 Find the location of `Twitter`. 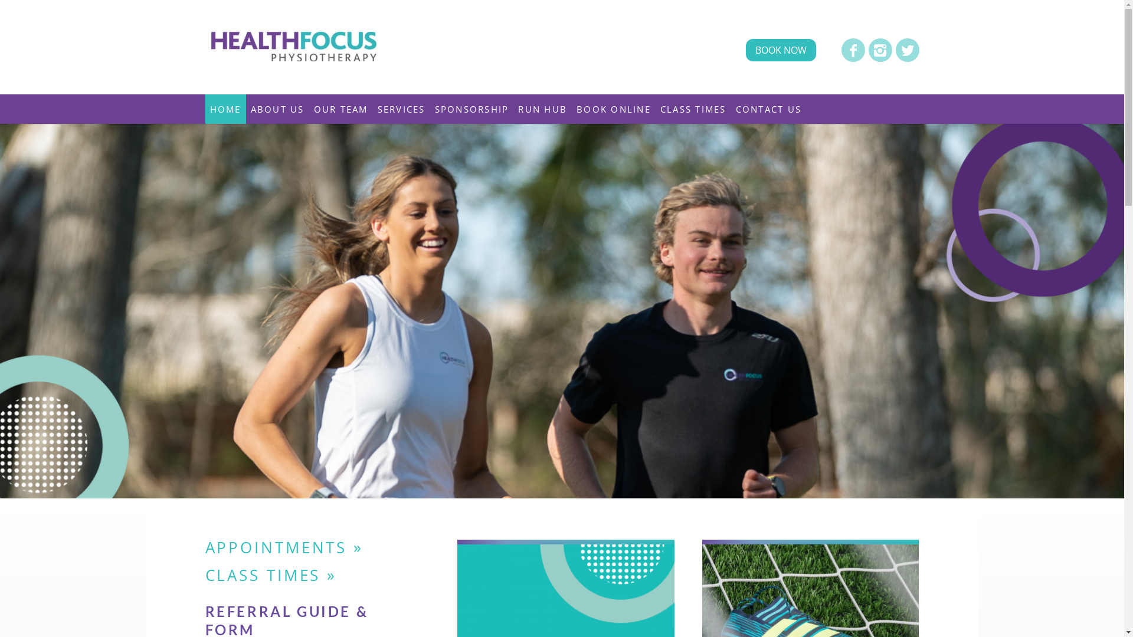

Twitter is located at coordinates (908, 50).